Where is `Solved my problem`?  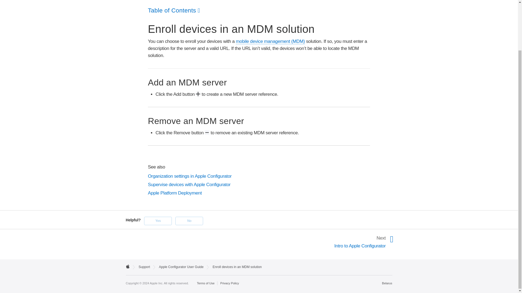
Solved my problem is located at coordinates (158, 221).